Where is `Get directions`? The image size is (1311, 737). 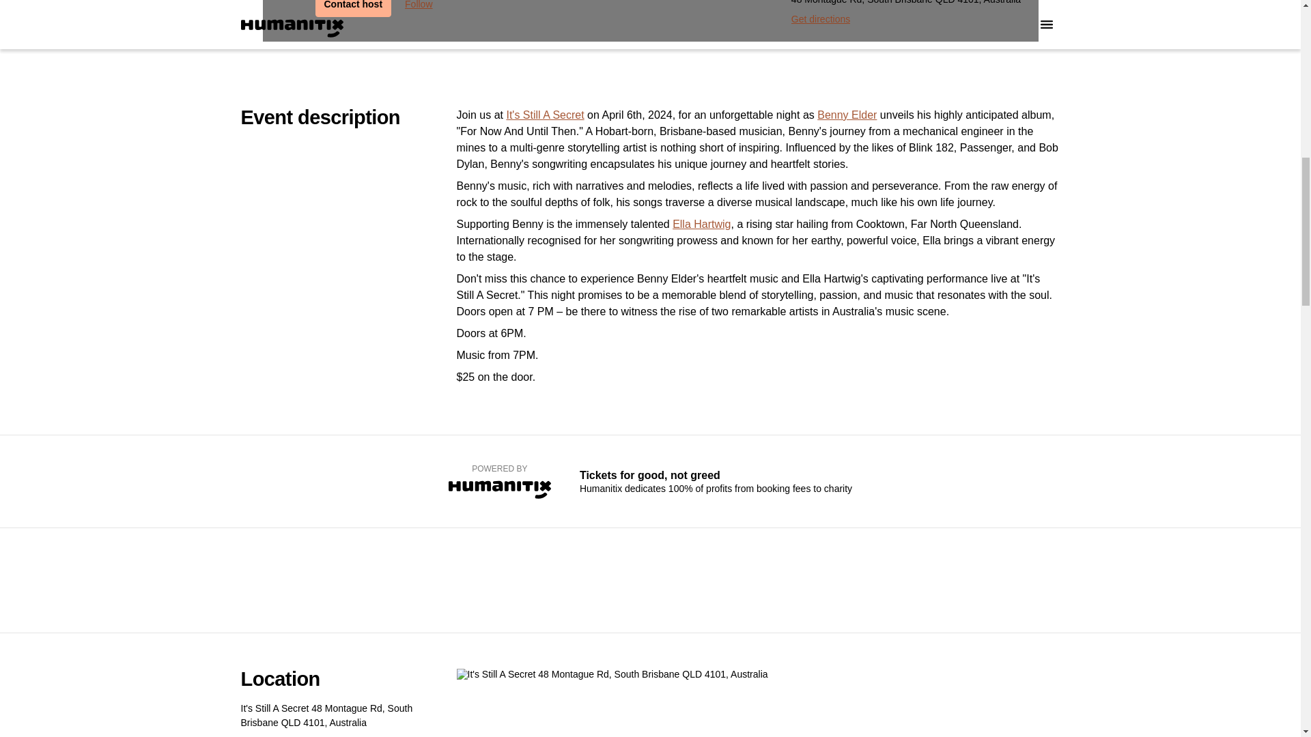 Get directions is located at coordinates (269, 734).